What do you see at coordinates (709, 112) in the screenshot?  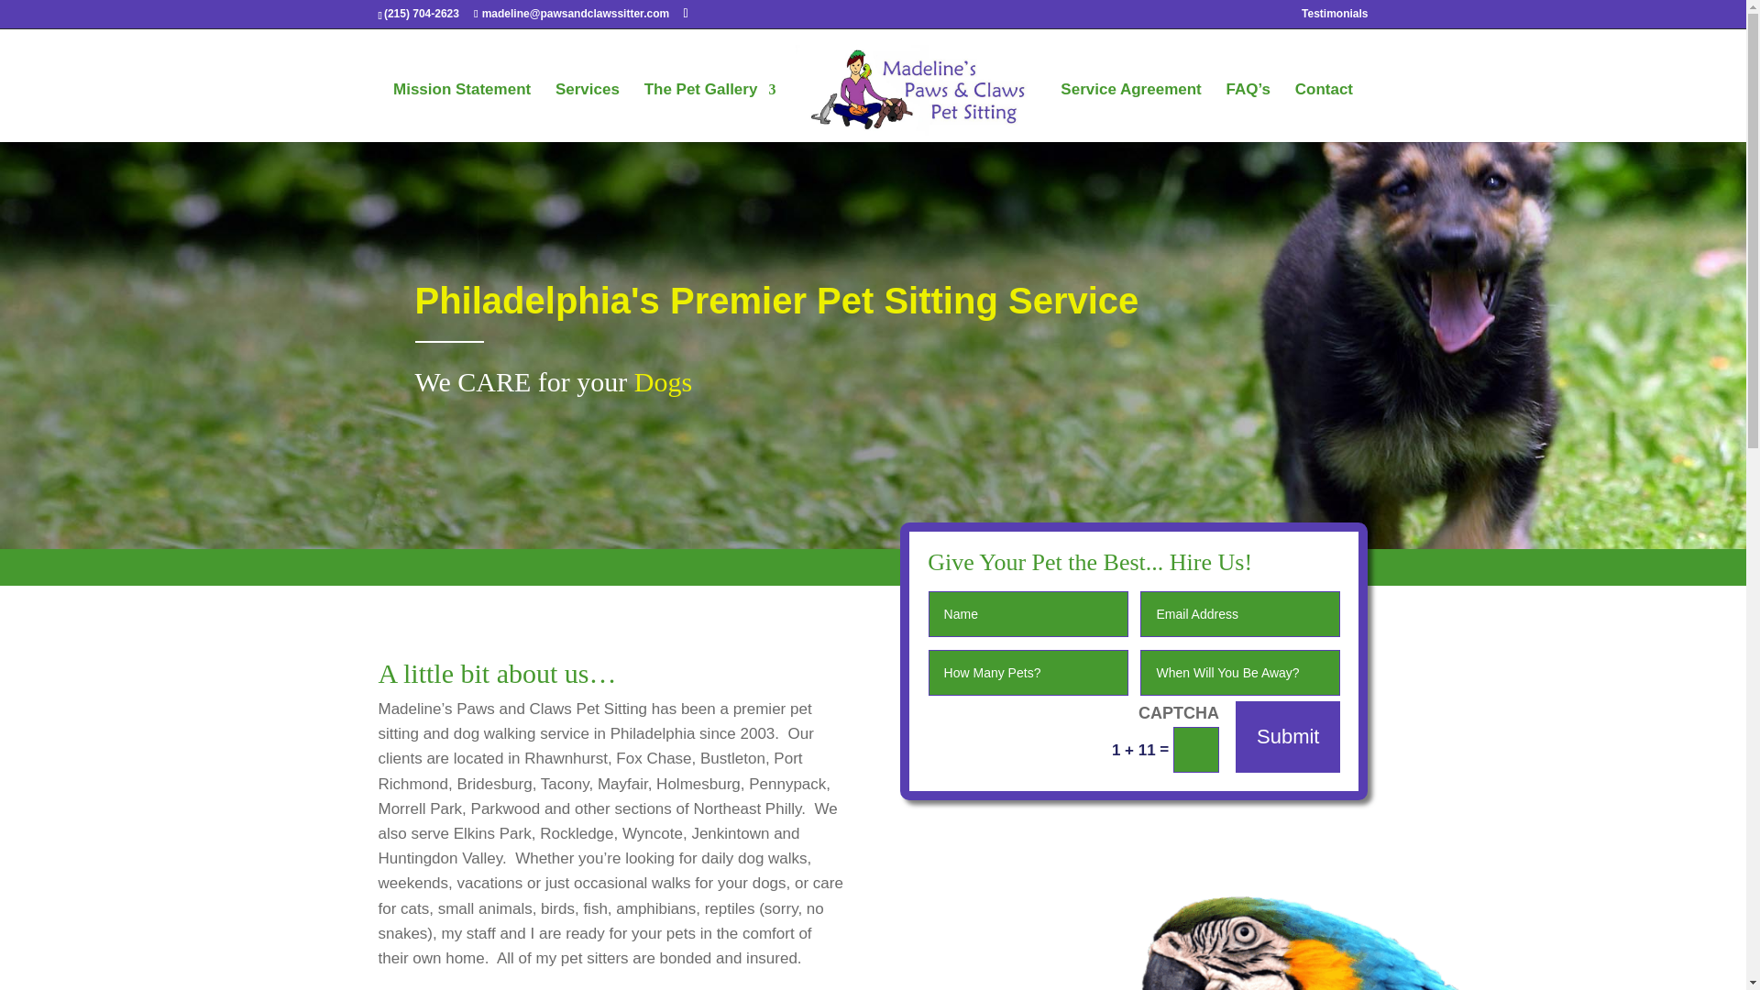 I see `The Pet Gallery` at bounding box center [709, 112].